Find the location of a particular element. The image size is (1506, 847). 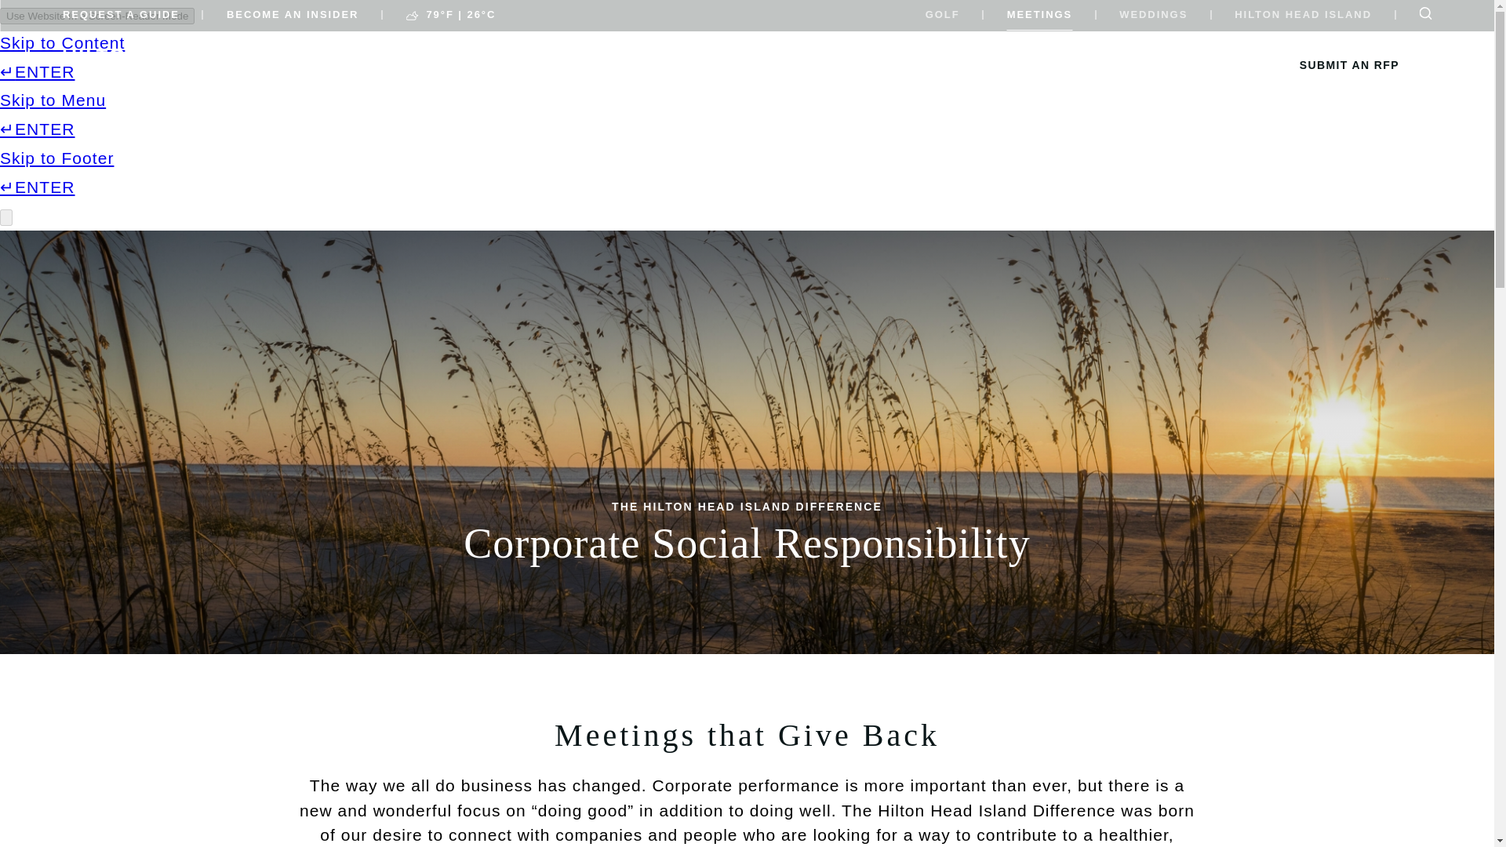

BECOME AN INSIDER is located at coordinates (292, 16).